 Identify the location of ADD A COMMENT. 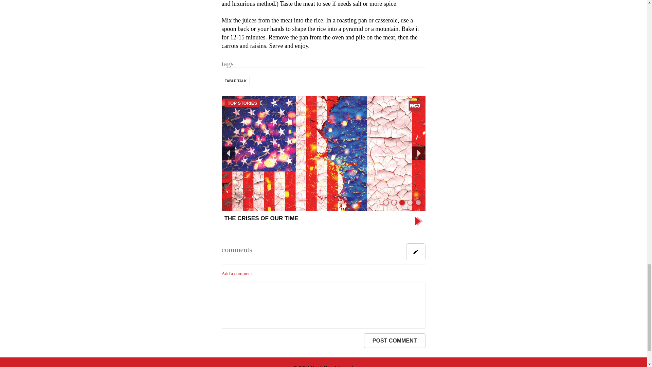
(416, 251).